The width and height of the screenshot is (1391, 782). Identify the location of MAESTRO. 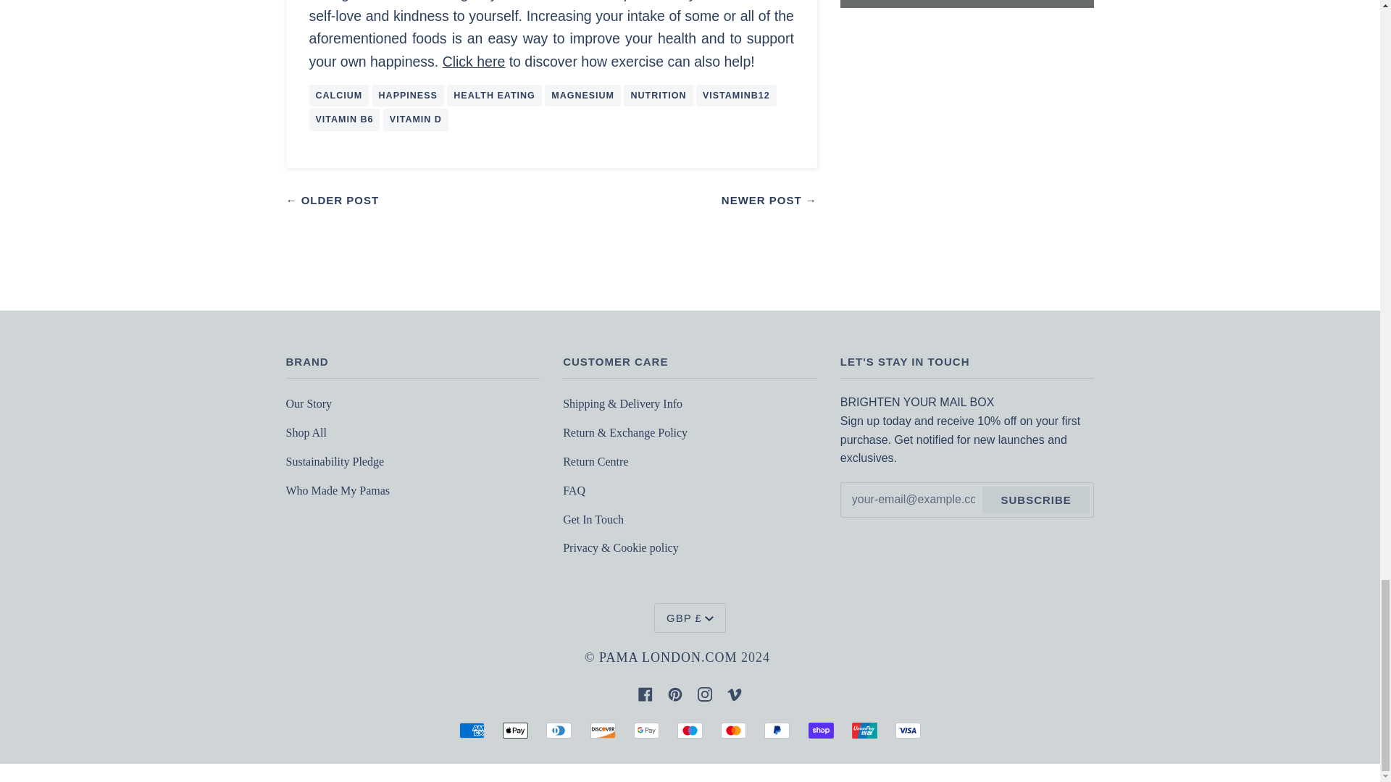
(690, 730).